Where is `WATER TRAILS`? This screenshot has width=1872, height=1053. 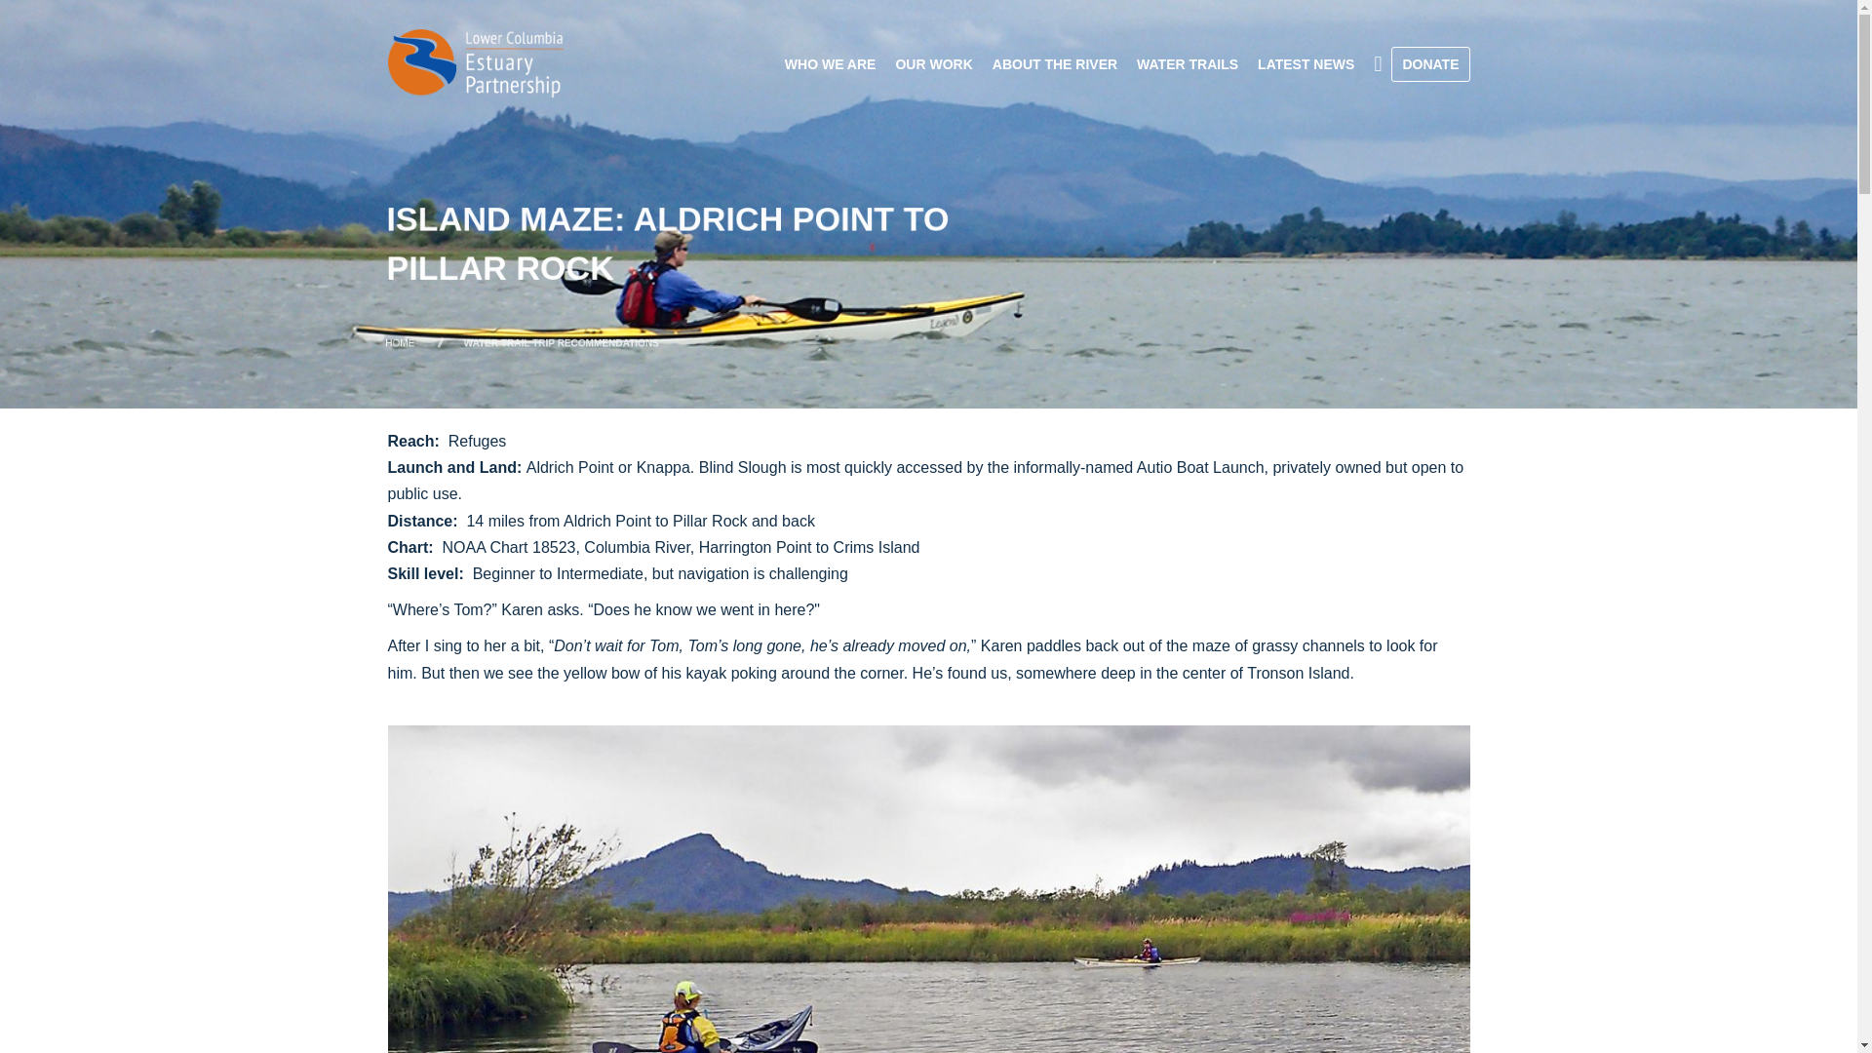 WATER TRAILS is located at coordinates (1188, 64).